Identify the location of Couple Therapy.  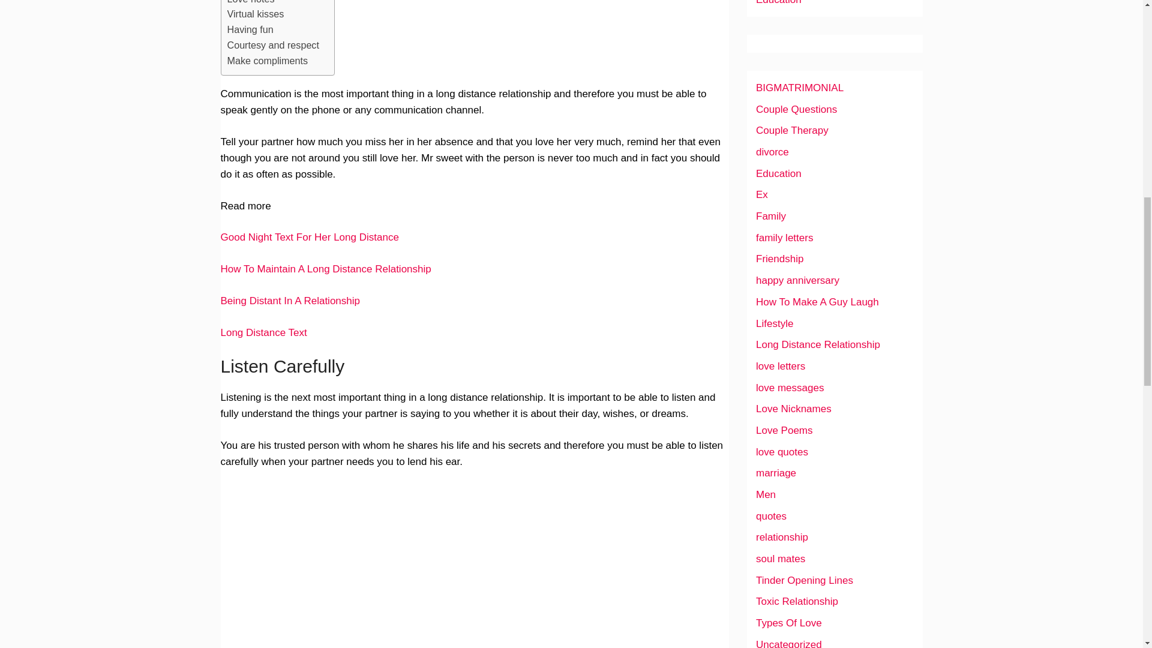
(792, 130).